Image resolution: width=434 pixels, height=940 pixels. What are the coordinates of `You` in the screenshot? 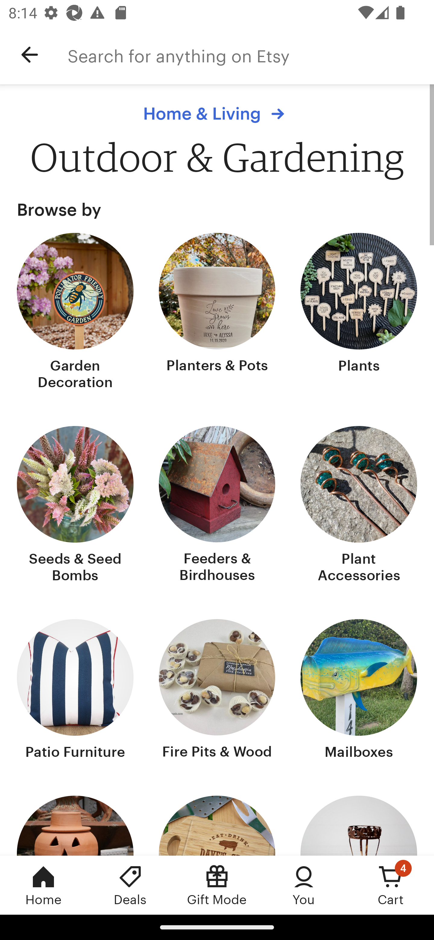 It's located at (304, 885).